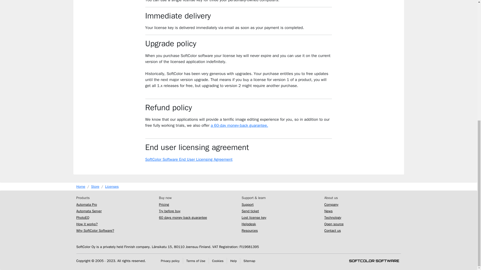 Image resolution: width=481 pixels, height=270 pixels. Describe the element at coordinates (89, 211) in the screenshot. I see `Automata Server` at that location.